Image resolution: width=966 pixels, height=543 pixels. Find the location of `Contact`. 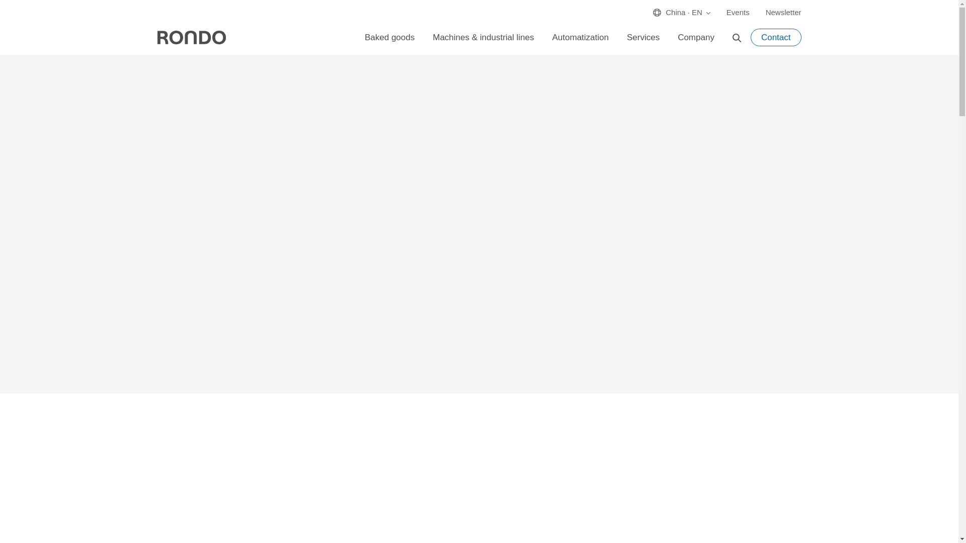

Contact is located at coordinates (776, 37).